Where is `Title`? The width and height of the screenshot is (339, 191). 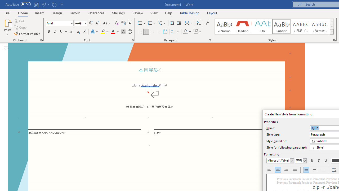 Title is located at coordinates (263, 27).